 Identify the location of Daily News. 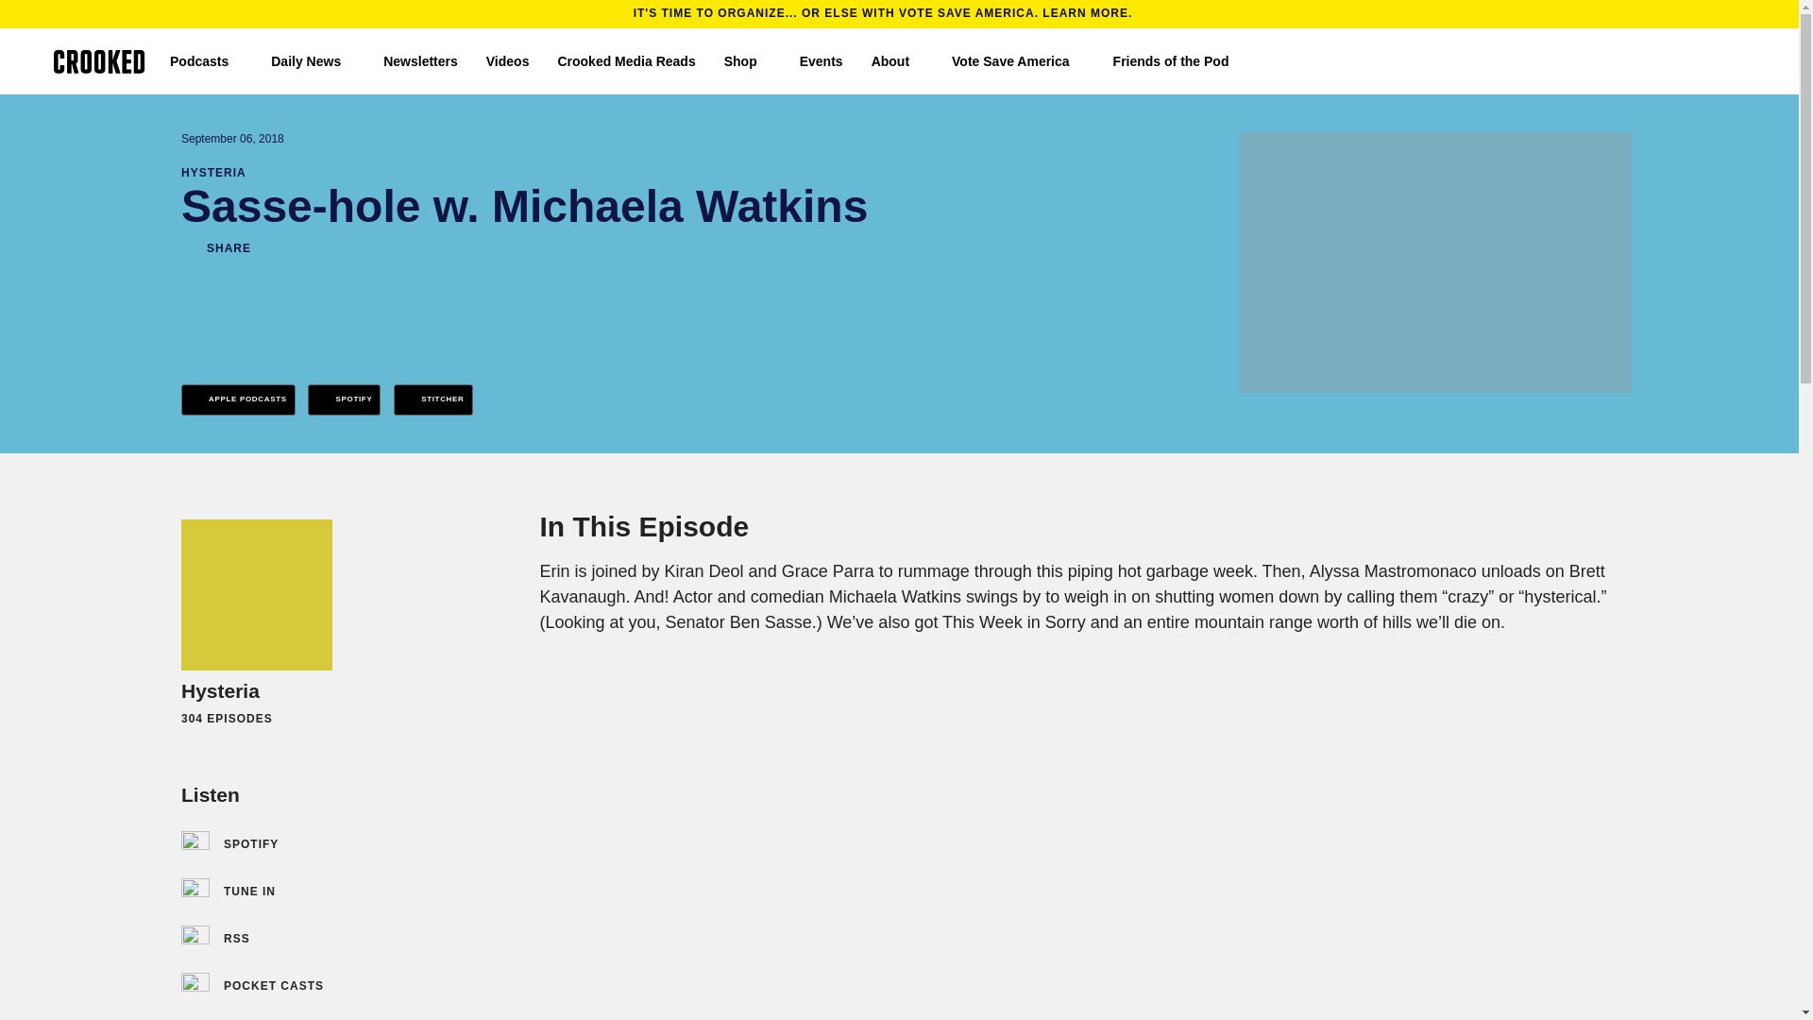
(313, 60).